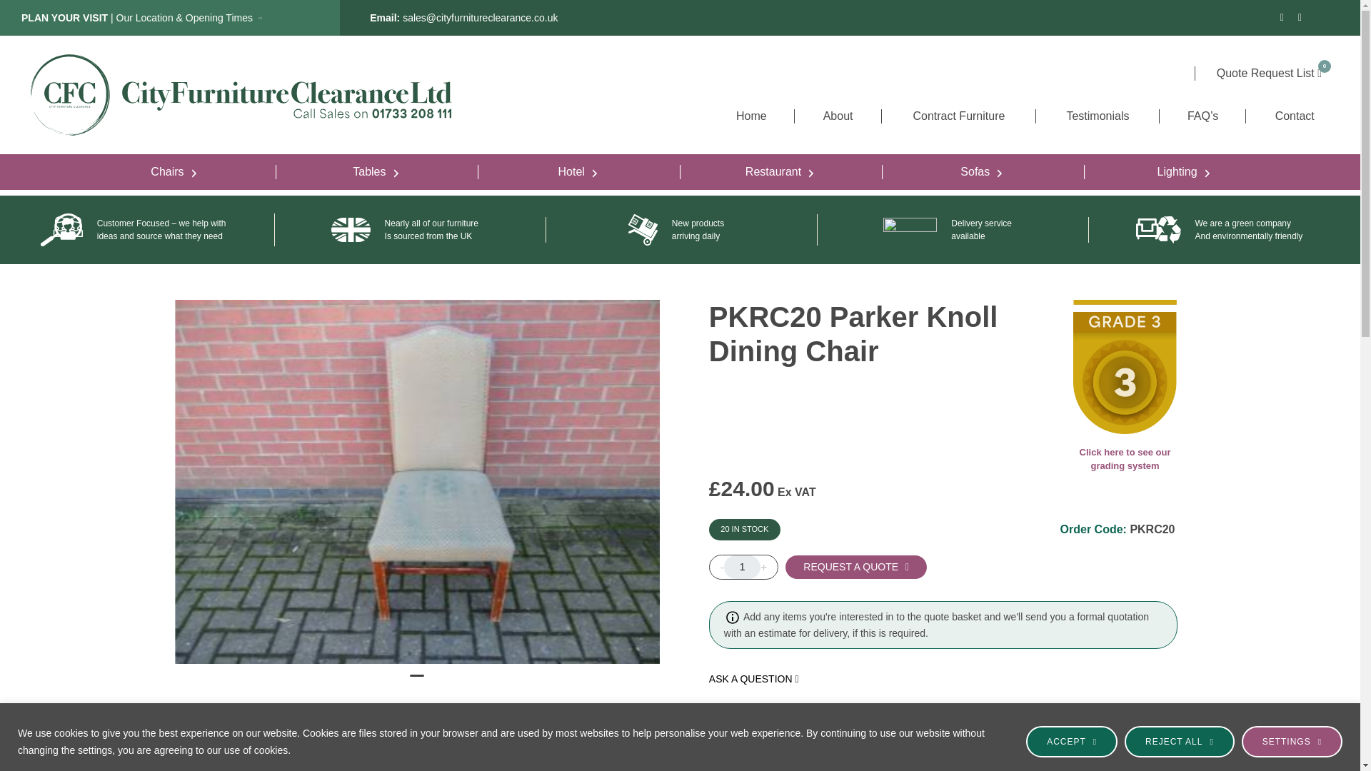  What do you see at coordinates (1294, 116) in the screenshot?
I see `Contact` at bounding box center [1294, 116].